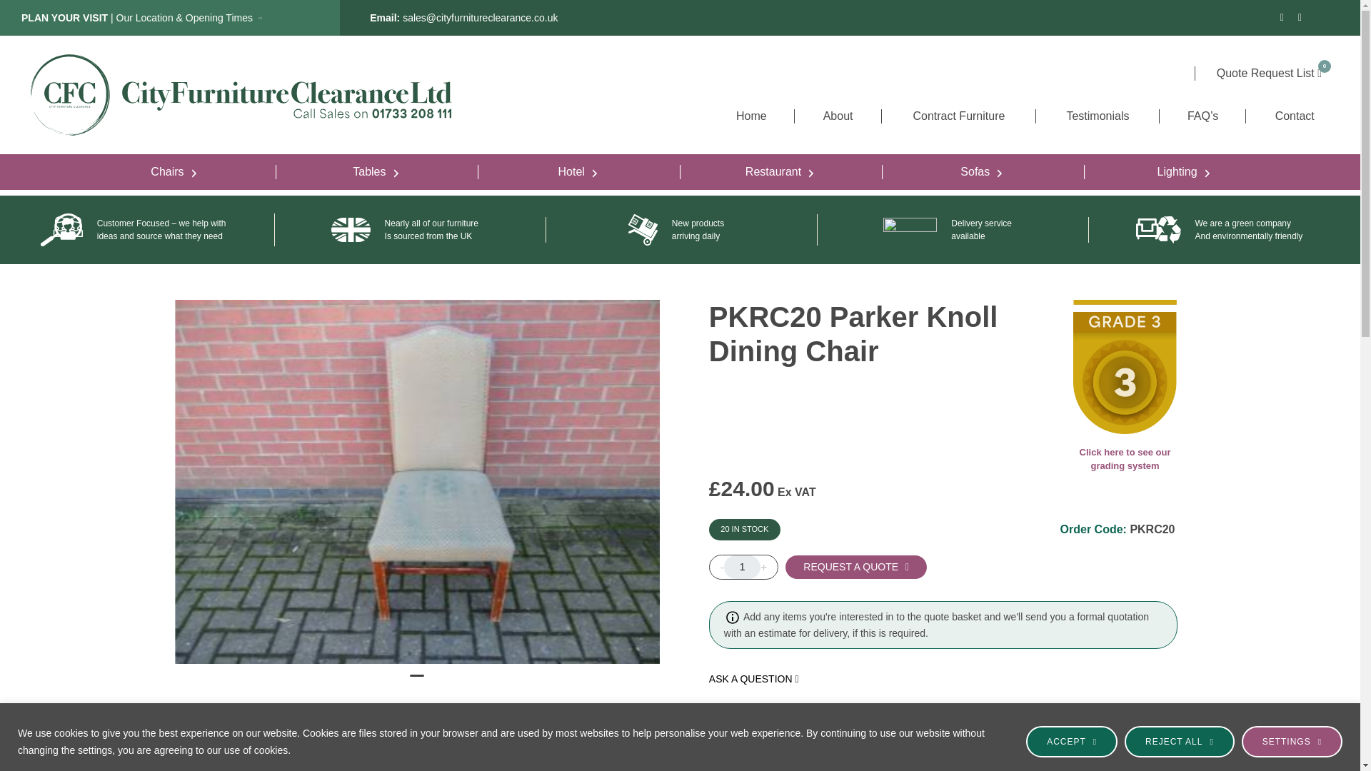  What do you see at coordinates (1294, 116) in the screenshot?
I see `Contact` at bounding box center [1294, 116].